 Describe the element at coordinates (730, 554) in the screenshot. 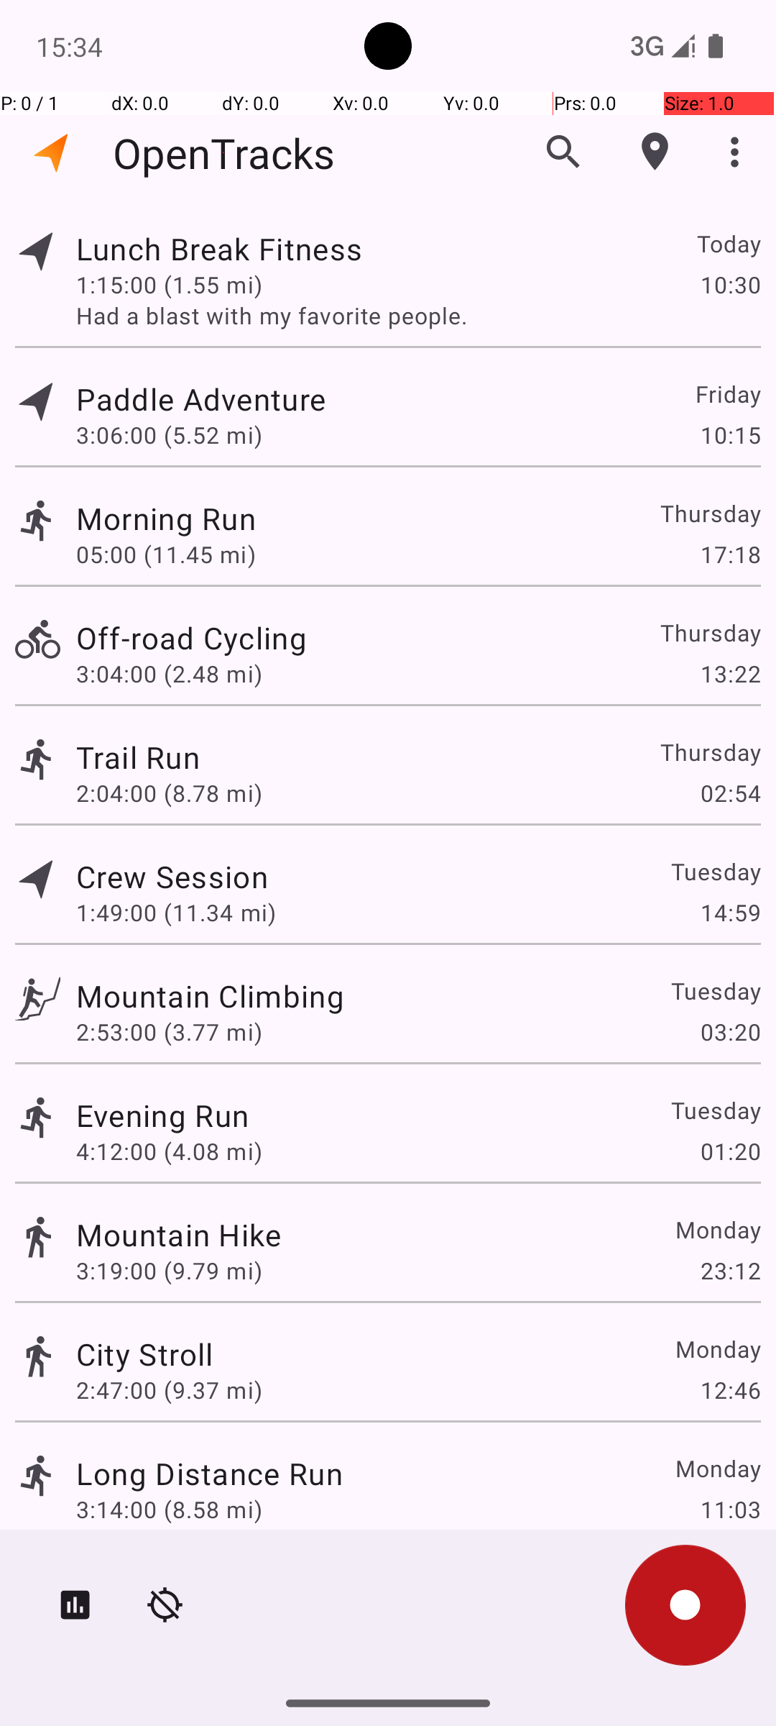

I see `17:18` at that location.